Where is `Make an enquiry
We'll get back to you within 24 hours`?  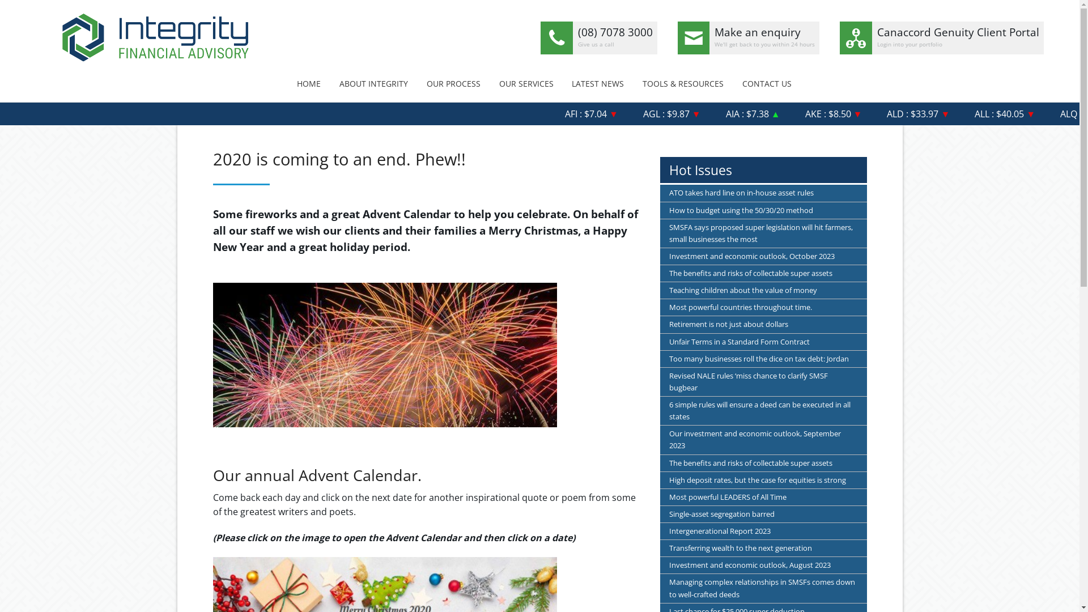 Make an enquiry
We'll get back to you within 24 hours is located at coordinates (749, 38).